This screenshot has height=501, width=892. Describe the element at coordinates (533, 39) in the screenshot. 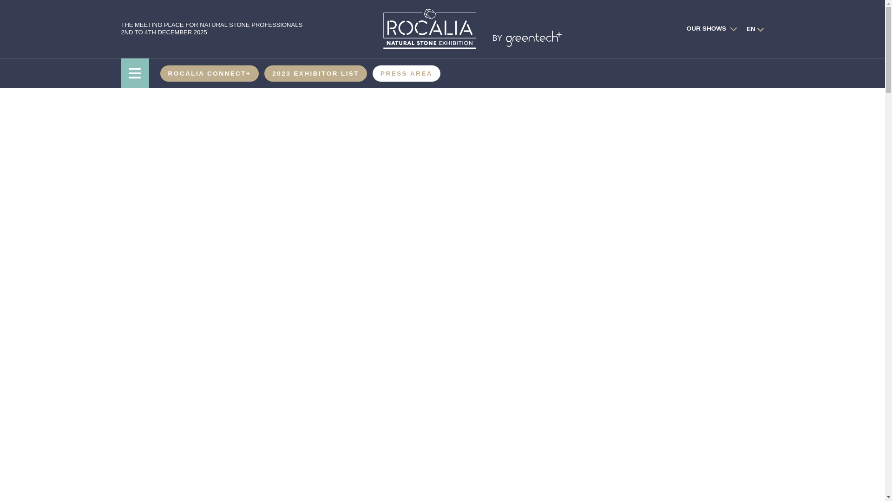

I see `Greentech logo` at that location.